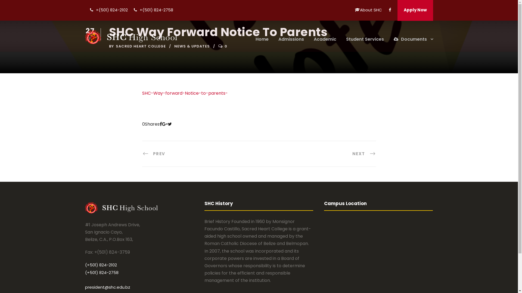 The width and height of the screenshot is (522, 293). Describe the element at coordinates (364, 154) in the screenshot. I see `NEXT` at that location.